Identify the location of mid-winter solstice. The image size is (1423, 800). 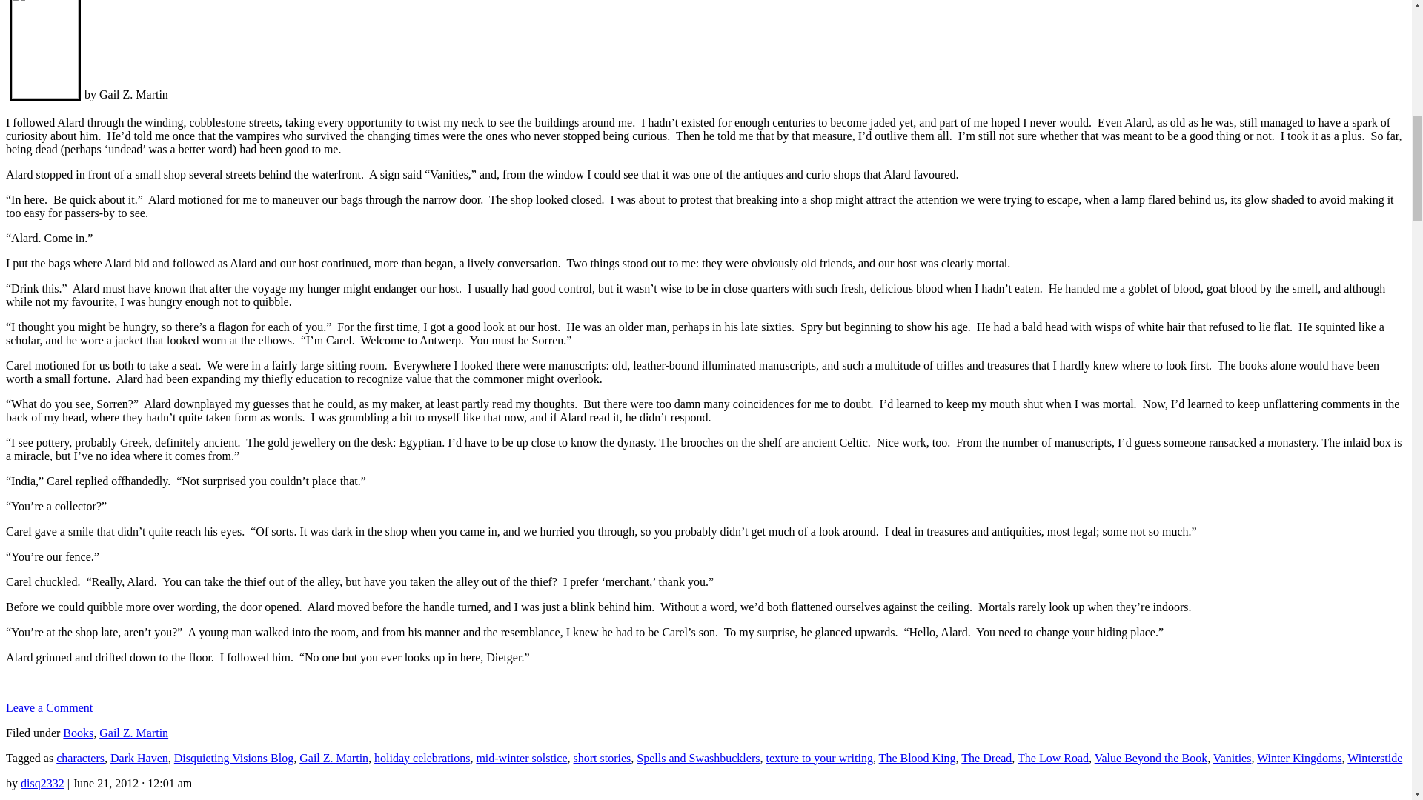
(520, 757).